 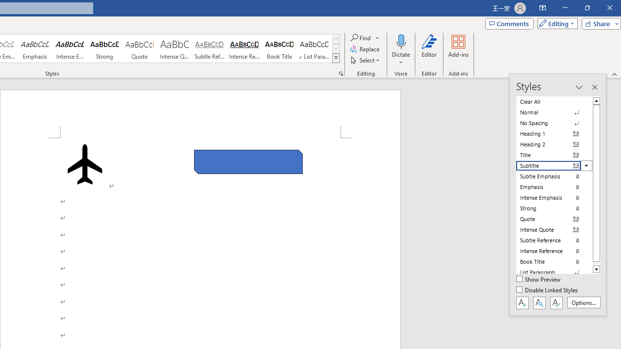 I want to click on Heading 1, so click(x=554, y=134).